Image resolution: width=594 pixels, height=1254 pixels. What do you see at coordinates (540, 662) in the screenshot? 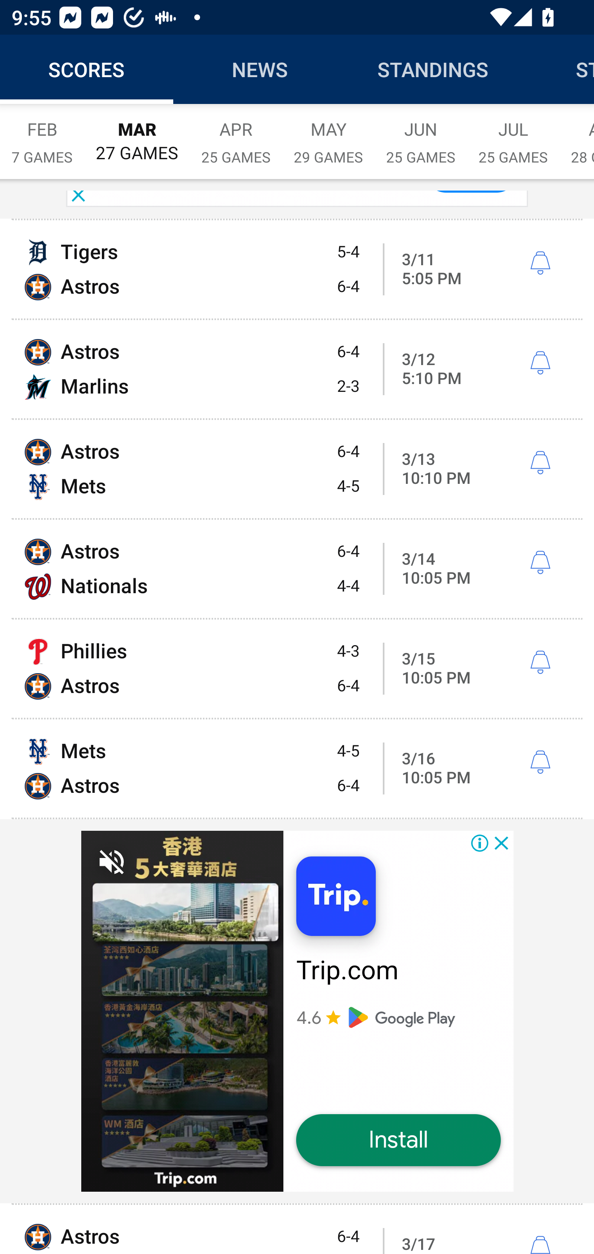
I see `í` at bounding box center [540, 662].